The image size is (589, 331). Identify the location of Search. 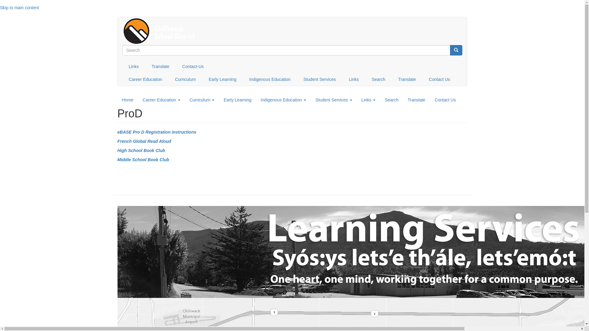
(379, 79).